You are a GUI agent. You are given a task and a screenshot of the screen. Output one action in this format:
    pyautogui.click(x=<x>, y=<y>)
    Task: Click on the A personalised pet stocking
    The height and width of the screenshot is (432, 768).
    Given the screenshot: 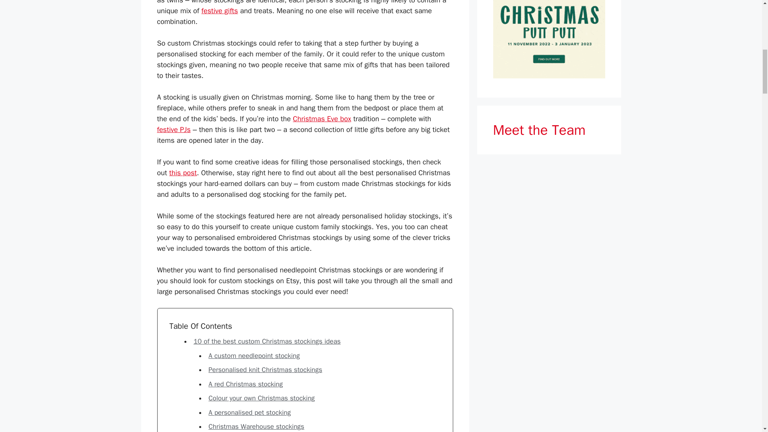 What is the action you would take?
    pyautogui.click(x=250, y=412)
    